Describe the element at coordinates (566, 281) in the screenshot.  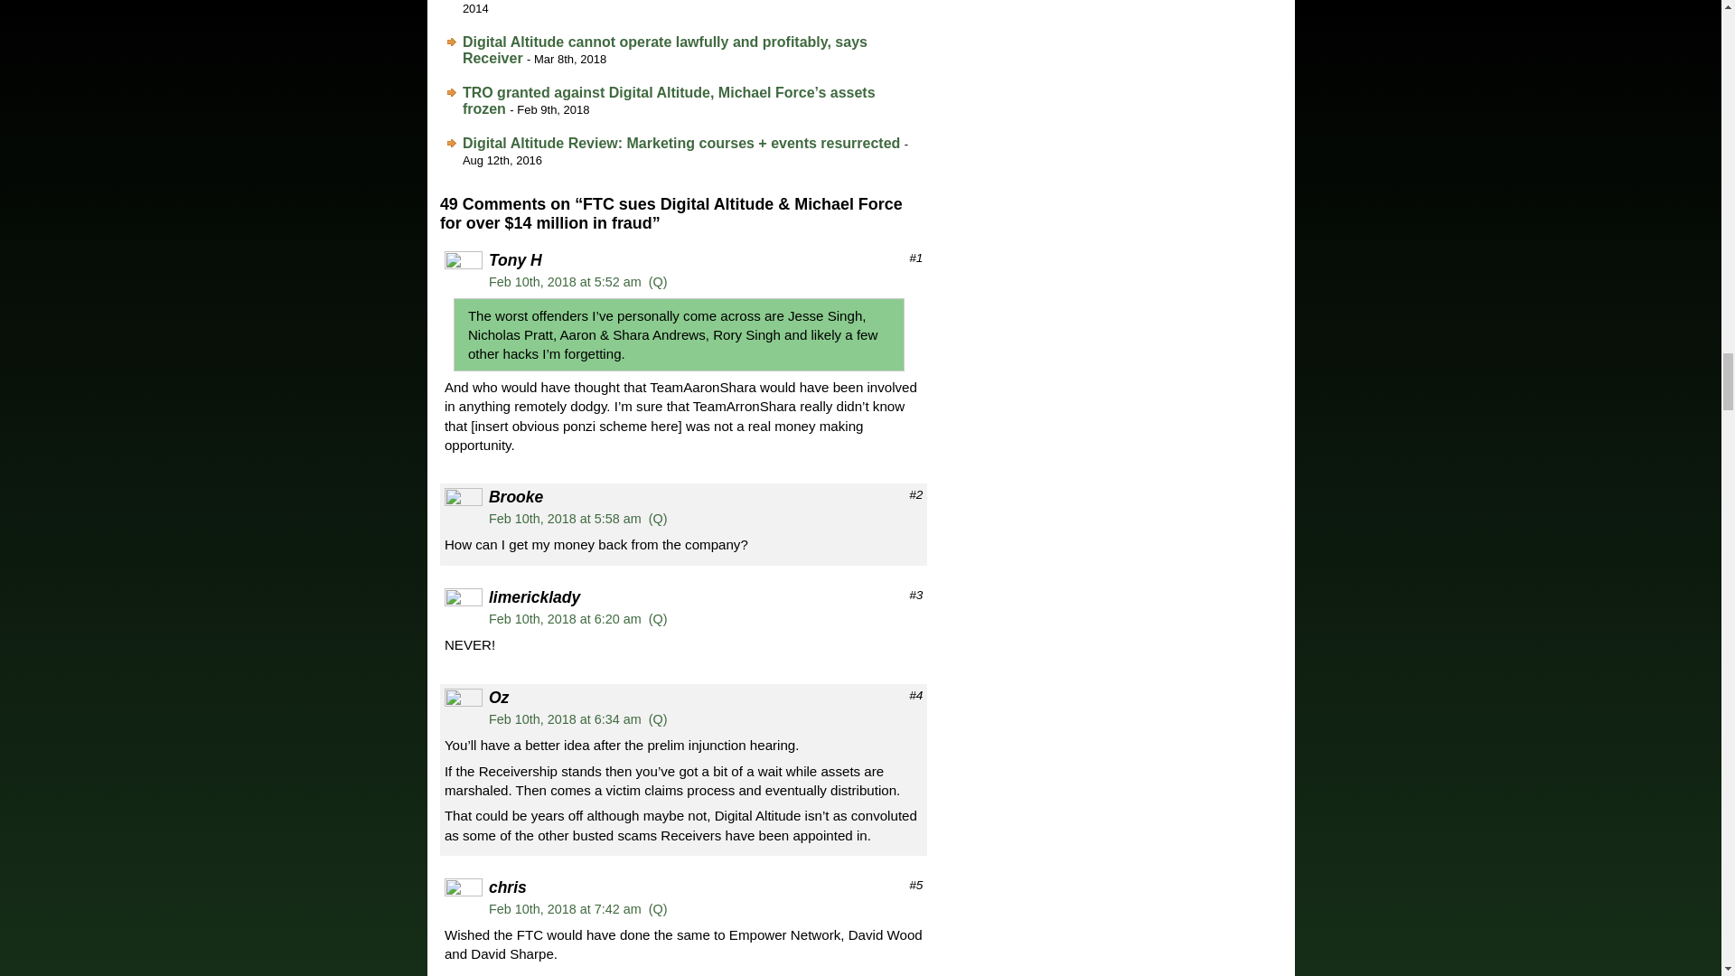
I see `Feb 10th, 2018 at 5:52 am` at that location.